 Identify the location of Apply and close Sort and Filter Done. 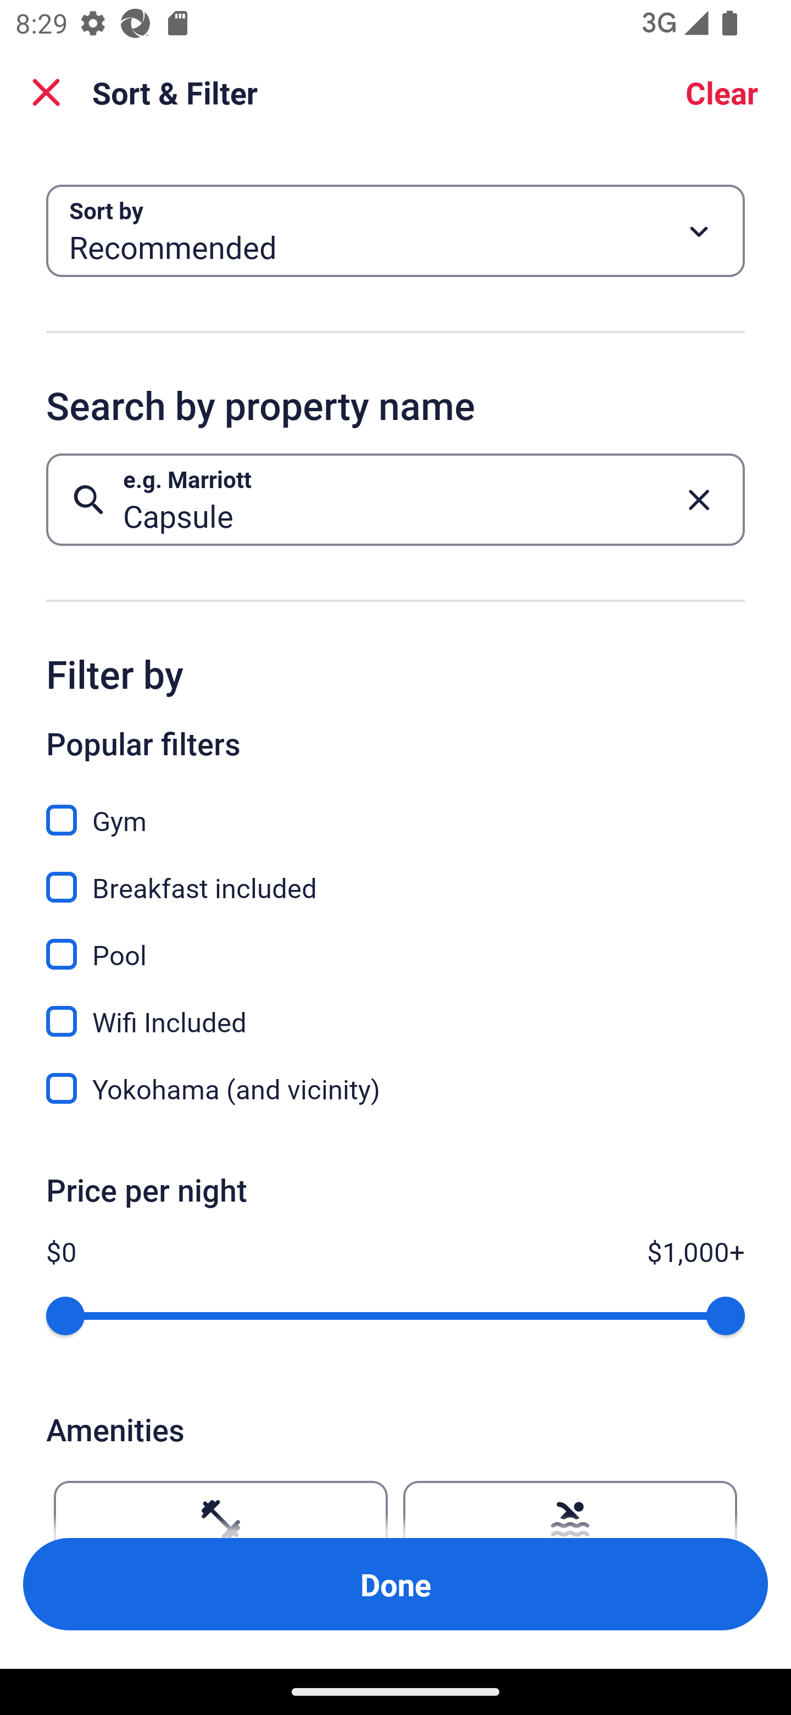
(396, 1584).